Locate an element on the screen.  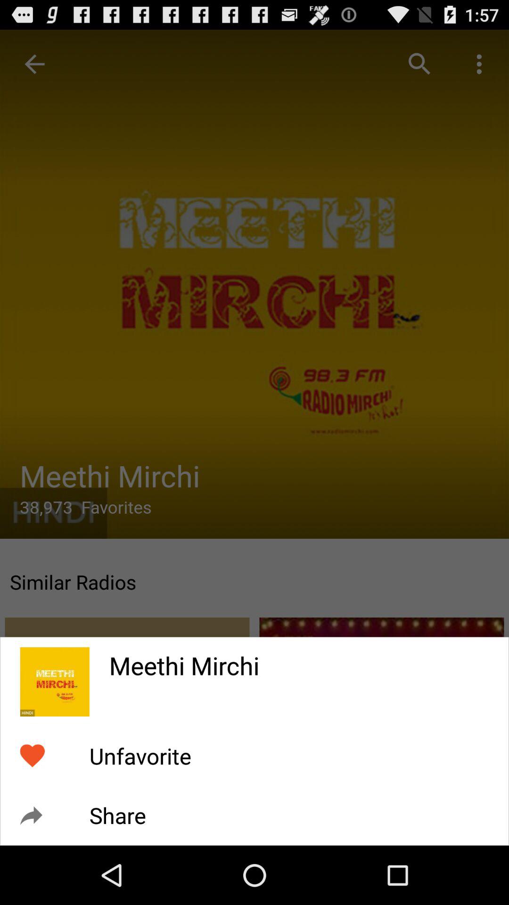
open icon to the left of the meethi mirchi item is located at coordinates (55, 682).